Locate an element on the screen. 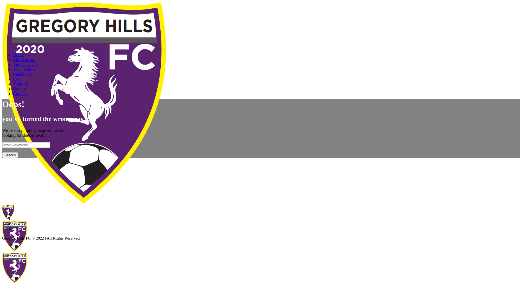  Gregory Hills FC is located at coordinates (84, 242).